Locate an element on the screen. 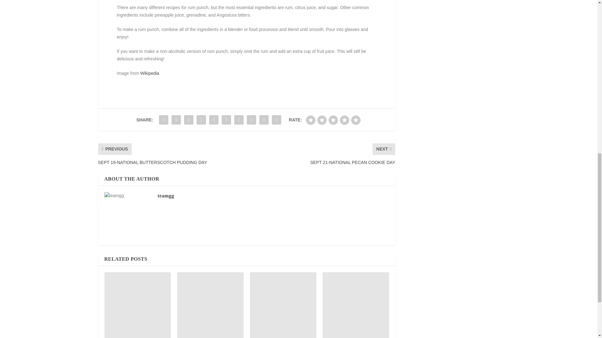 The width and height of the screenshot is (602, 338). bad is located at coordinates (310, 120).